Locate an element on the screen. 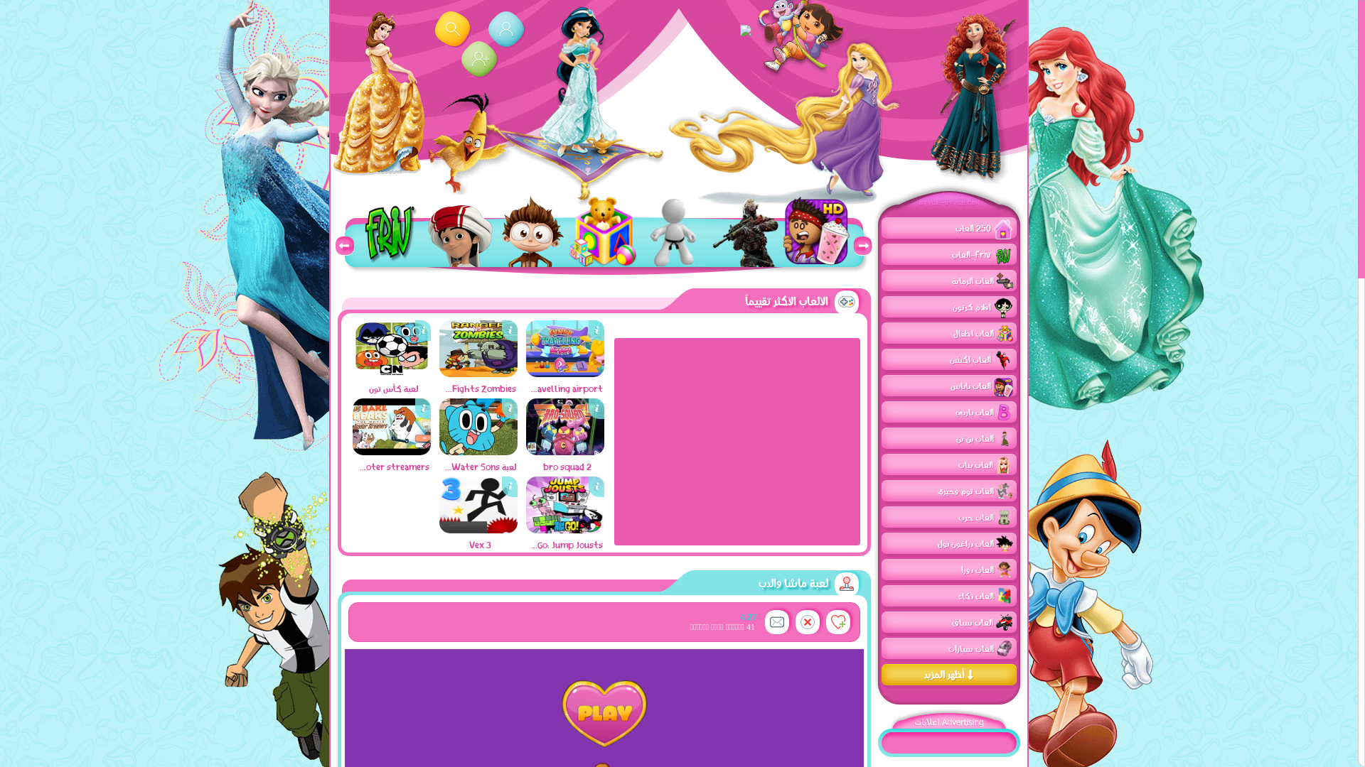 This screenshot has width=1365, height=767. 0 is located at coordinates (950, 676).